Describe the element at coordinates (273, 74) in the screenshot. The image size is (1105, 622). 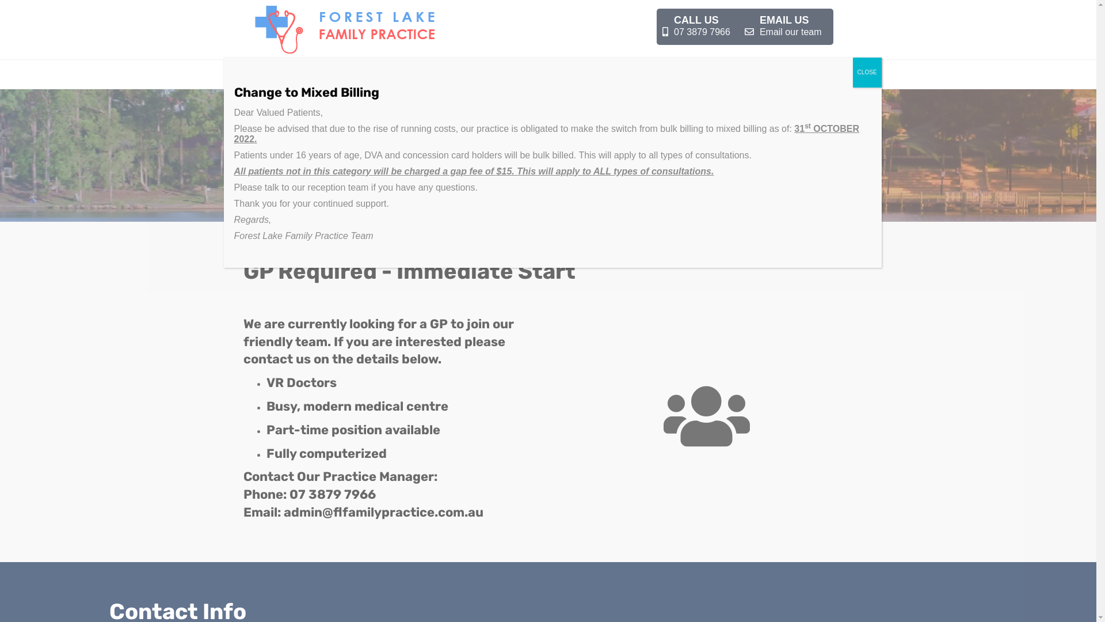
I see `HOME` at that location.